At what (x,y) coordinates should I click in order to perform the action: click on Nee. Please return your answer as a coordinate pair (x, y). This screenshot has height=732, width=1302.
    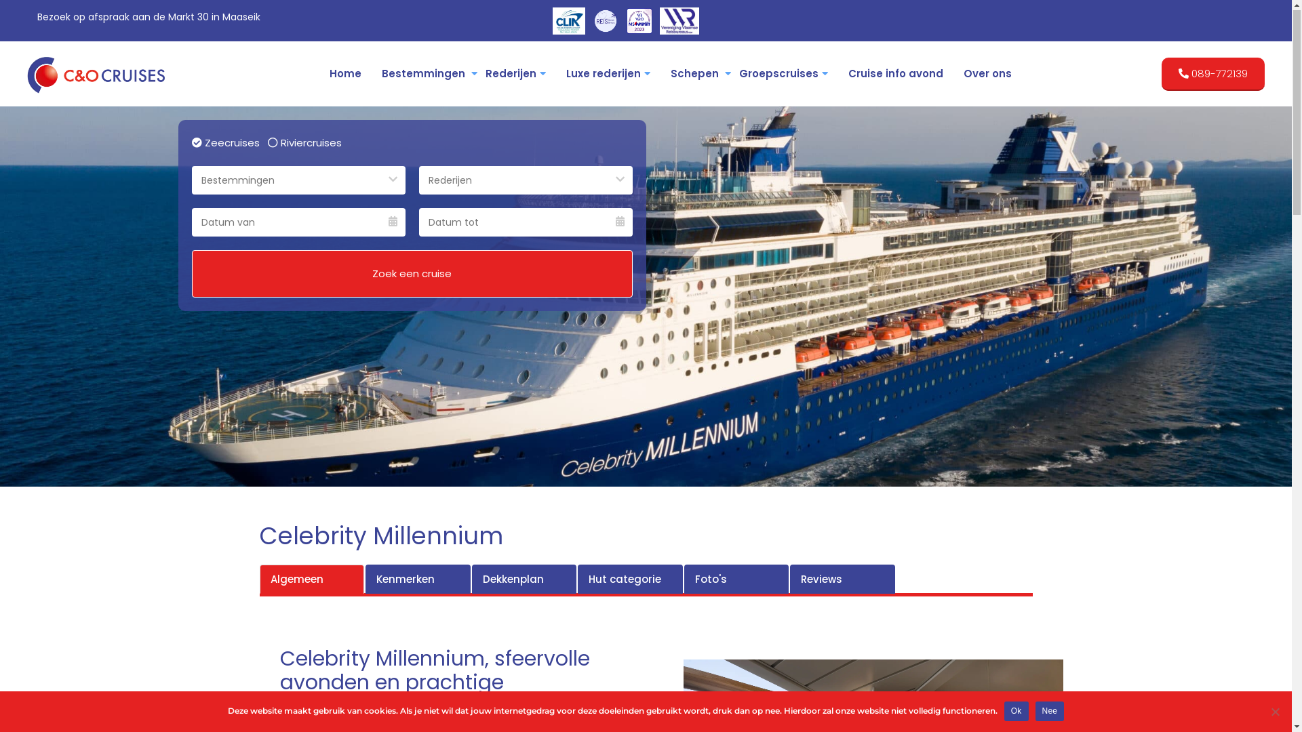
    Looking at the image, I should click on (1275, 712).